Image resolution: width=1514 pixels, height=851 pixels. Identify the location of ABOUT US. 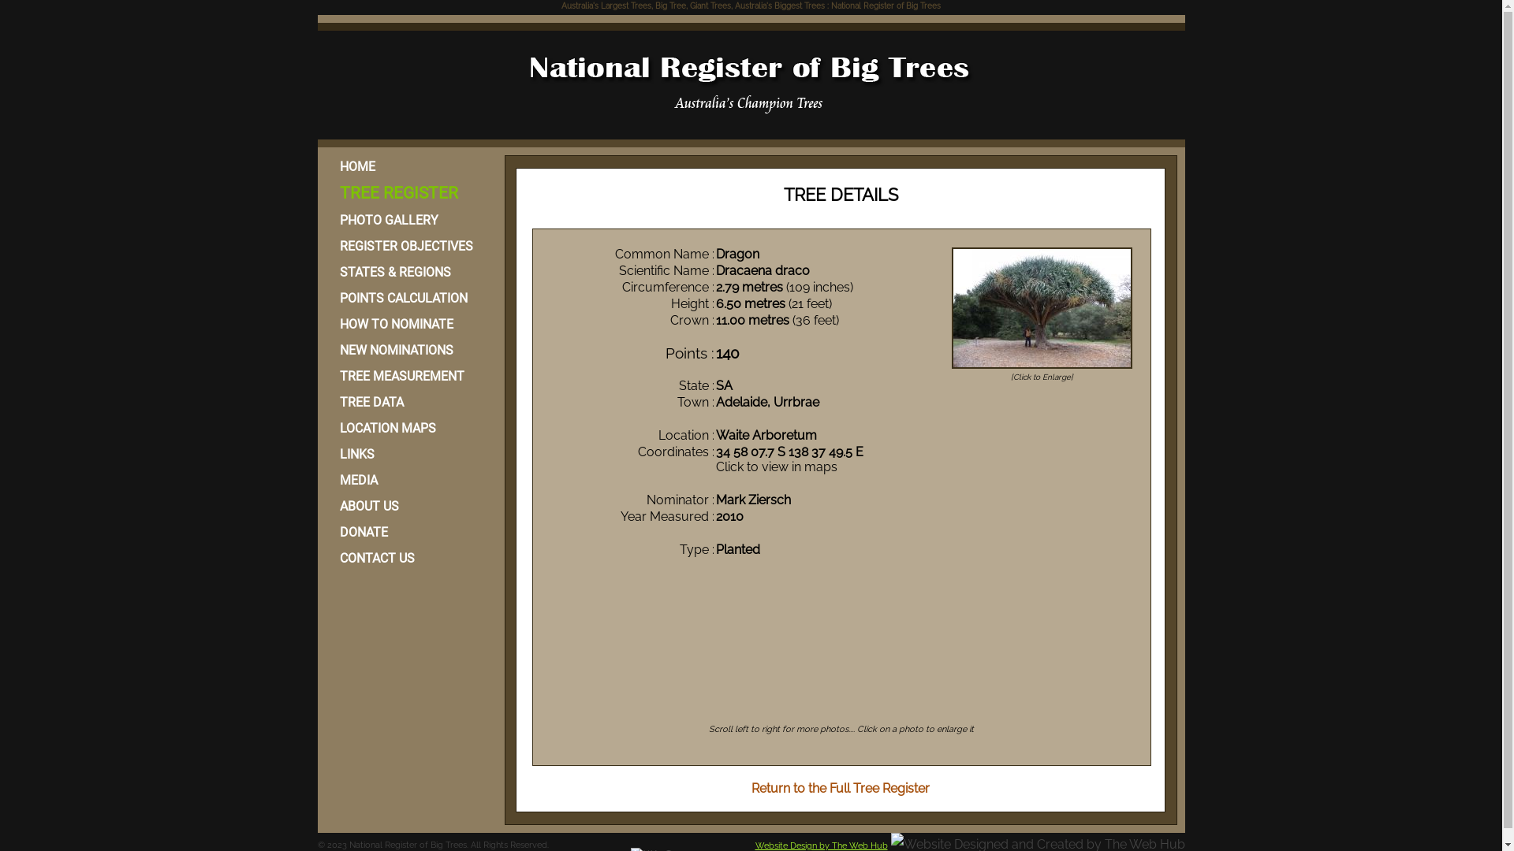
(408, 506).